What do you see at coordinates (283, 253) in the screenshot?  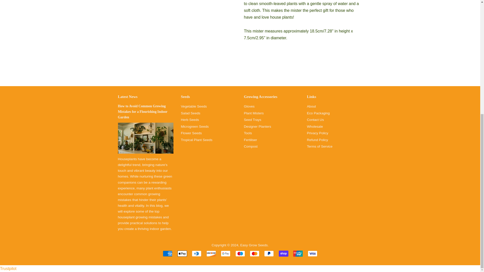 I see `Shop Pay` at bounding box center [283, 253].